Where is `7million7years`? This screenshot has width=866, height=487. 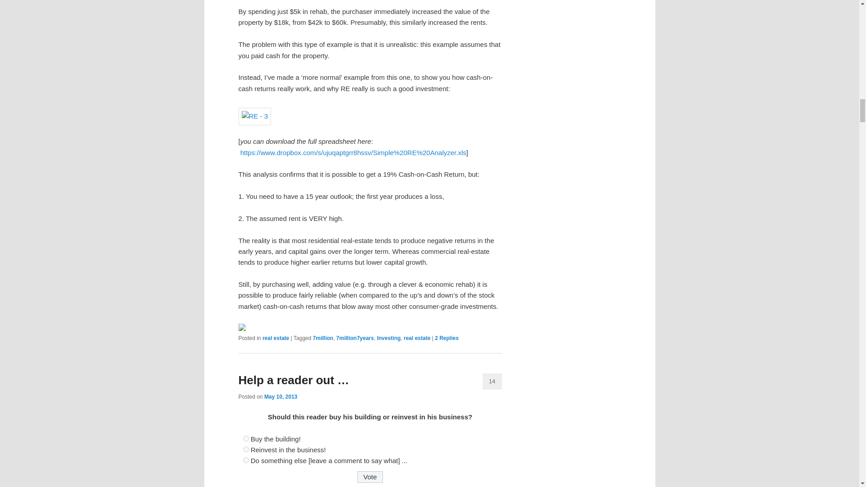 7million7years is located at coordinates (355, 338).